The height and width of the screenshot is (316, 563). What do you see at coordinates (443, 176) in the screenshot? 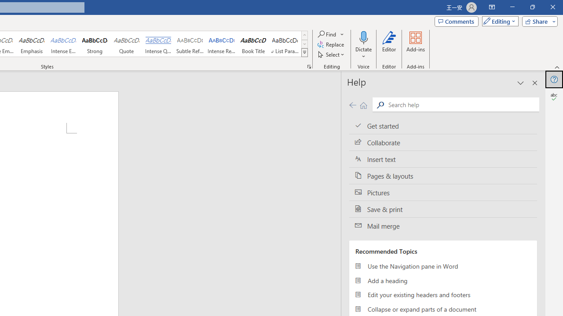
I see `Pages & layouts` at bounding box center [443, 176].